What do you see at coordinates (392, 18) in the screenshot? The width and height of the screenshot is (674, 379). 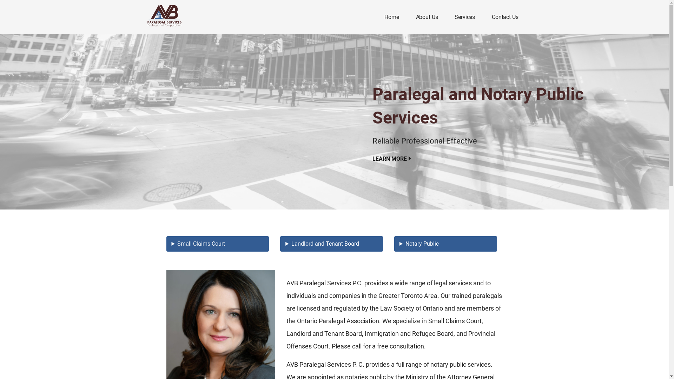 I see `Home` at bounding box center [392, 18].